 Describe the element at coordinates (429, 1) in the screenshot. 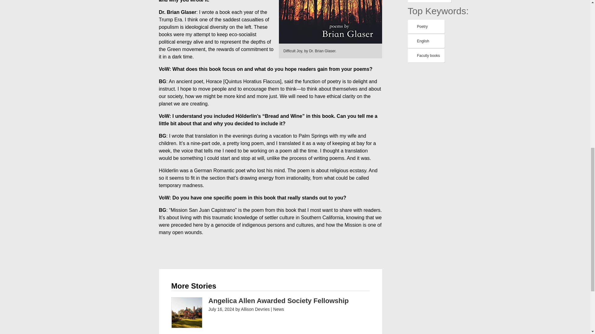

I see `Wilkinson College` at that location.